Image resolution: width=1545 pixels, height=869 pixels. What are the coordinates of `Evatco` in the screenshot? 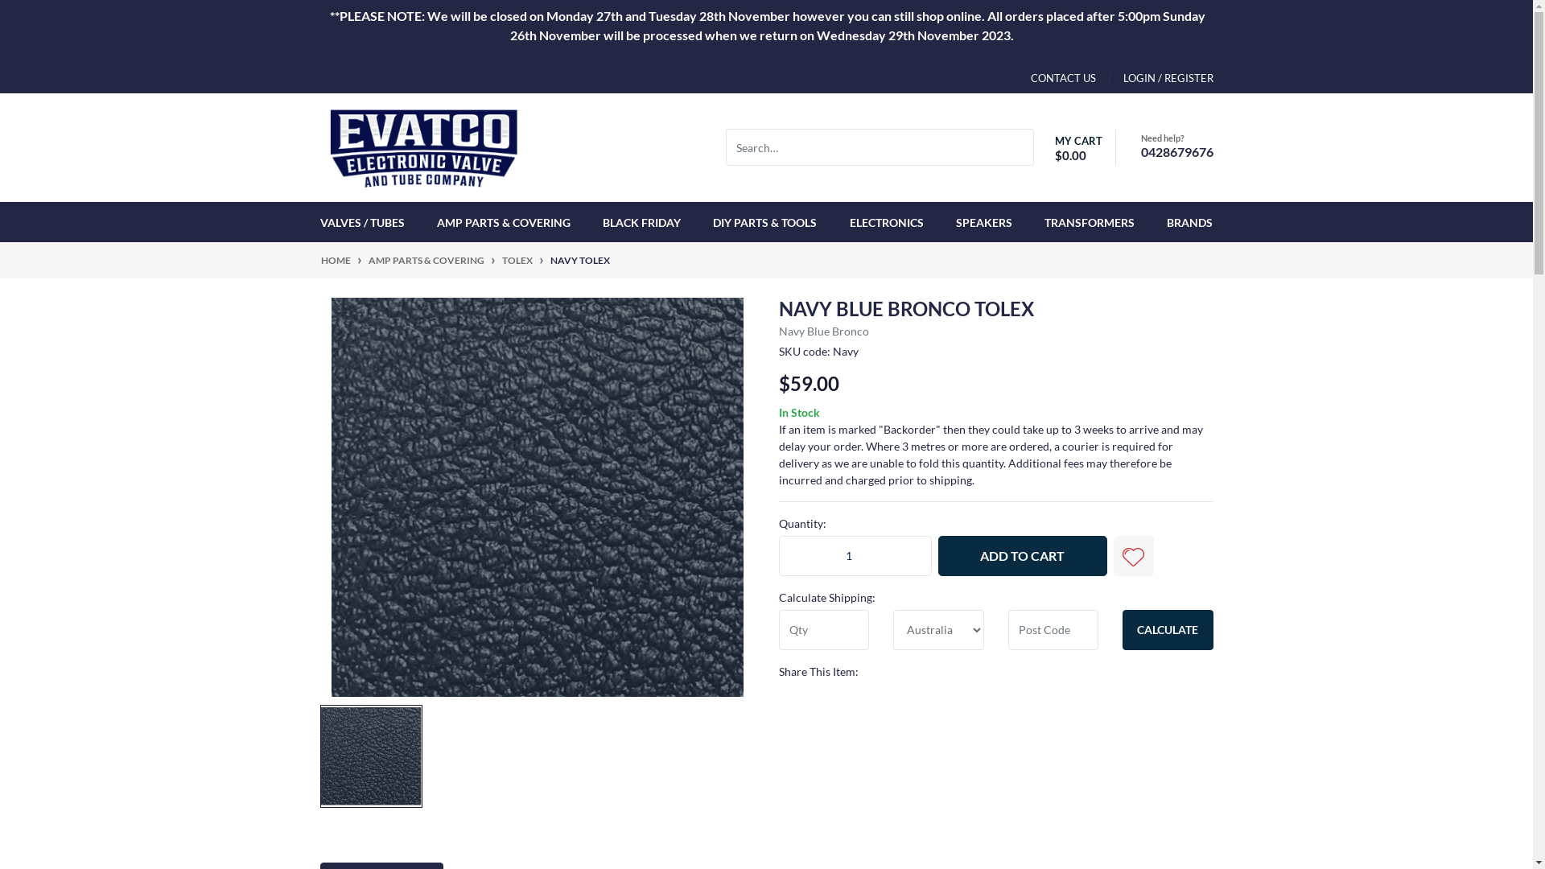 It's located at (423, 146).